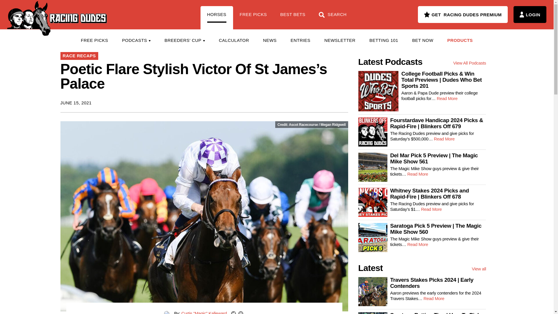 The height and width of the screenshot is (314, 558). I want to click on LOGIN, so click(530, 14).